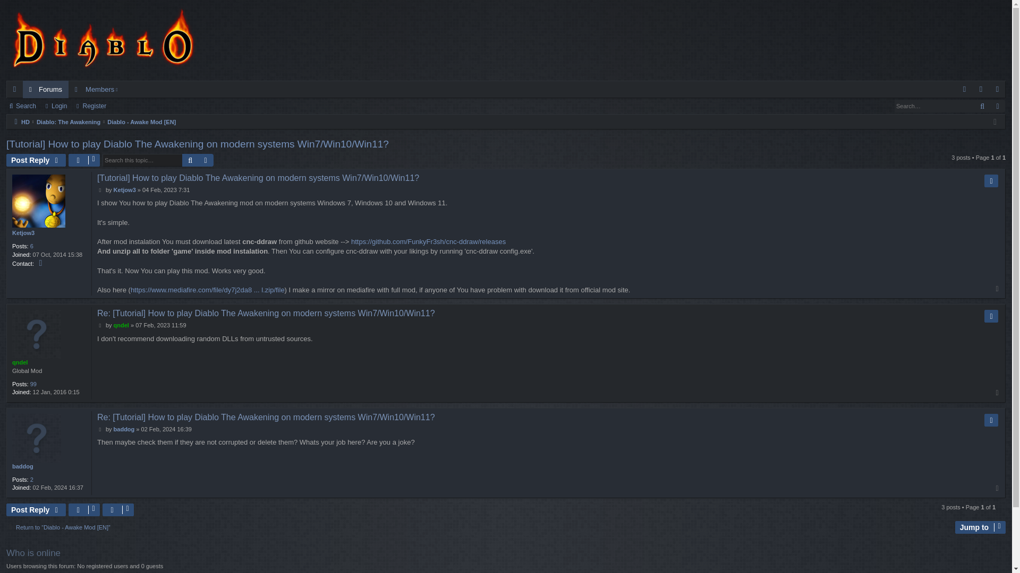 The height and width of the screenshot is (573, 1020). I want to click on Members, so click(97, 89).